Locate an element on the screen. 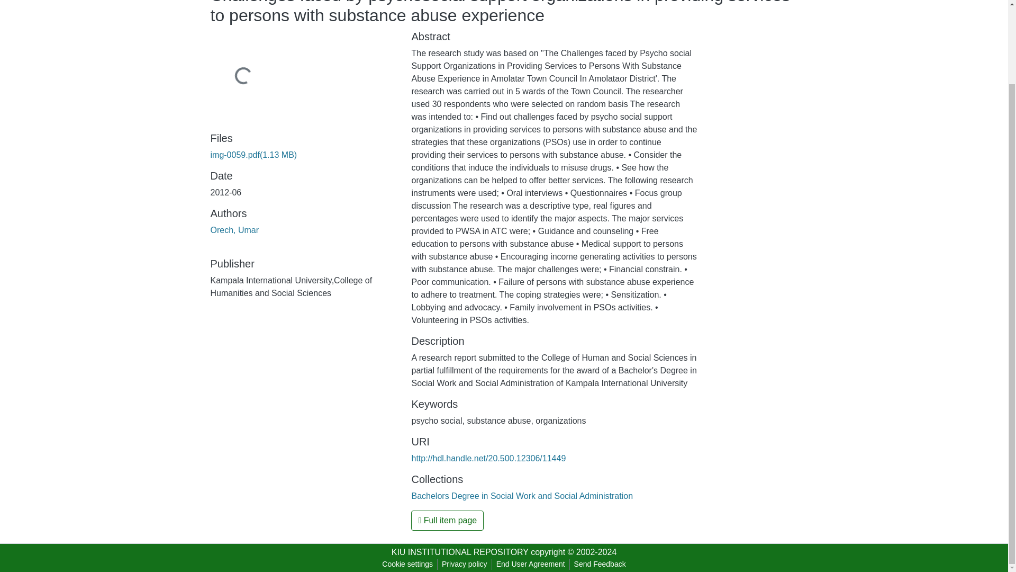 This screenshot has width=1016, height=572. Orech, Umar is located at coordinates (234, 230).